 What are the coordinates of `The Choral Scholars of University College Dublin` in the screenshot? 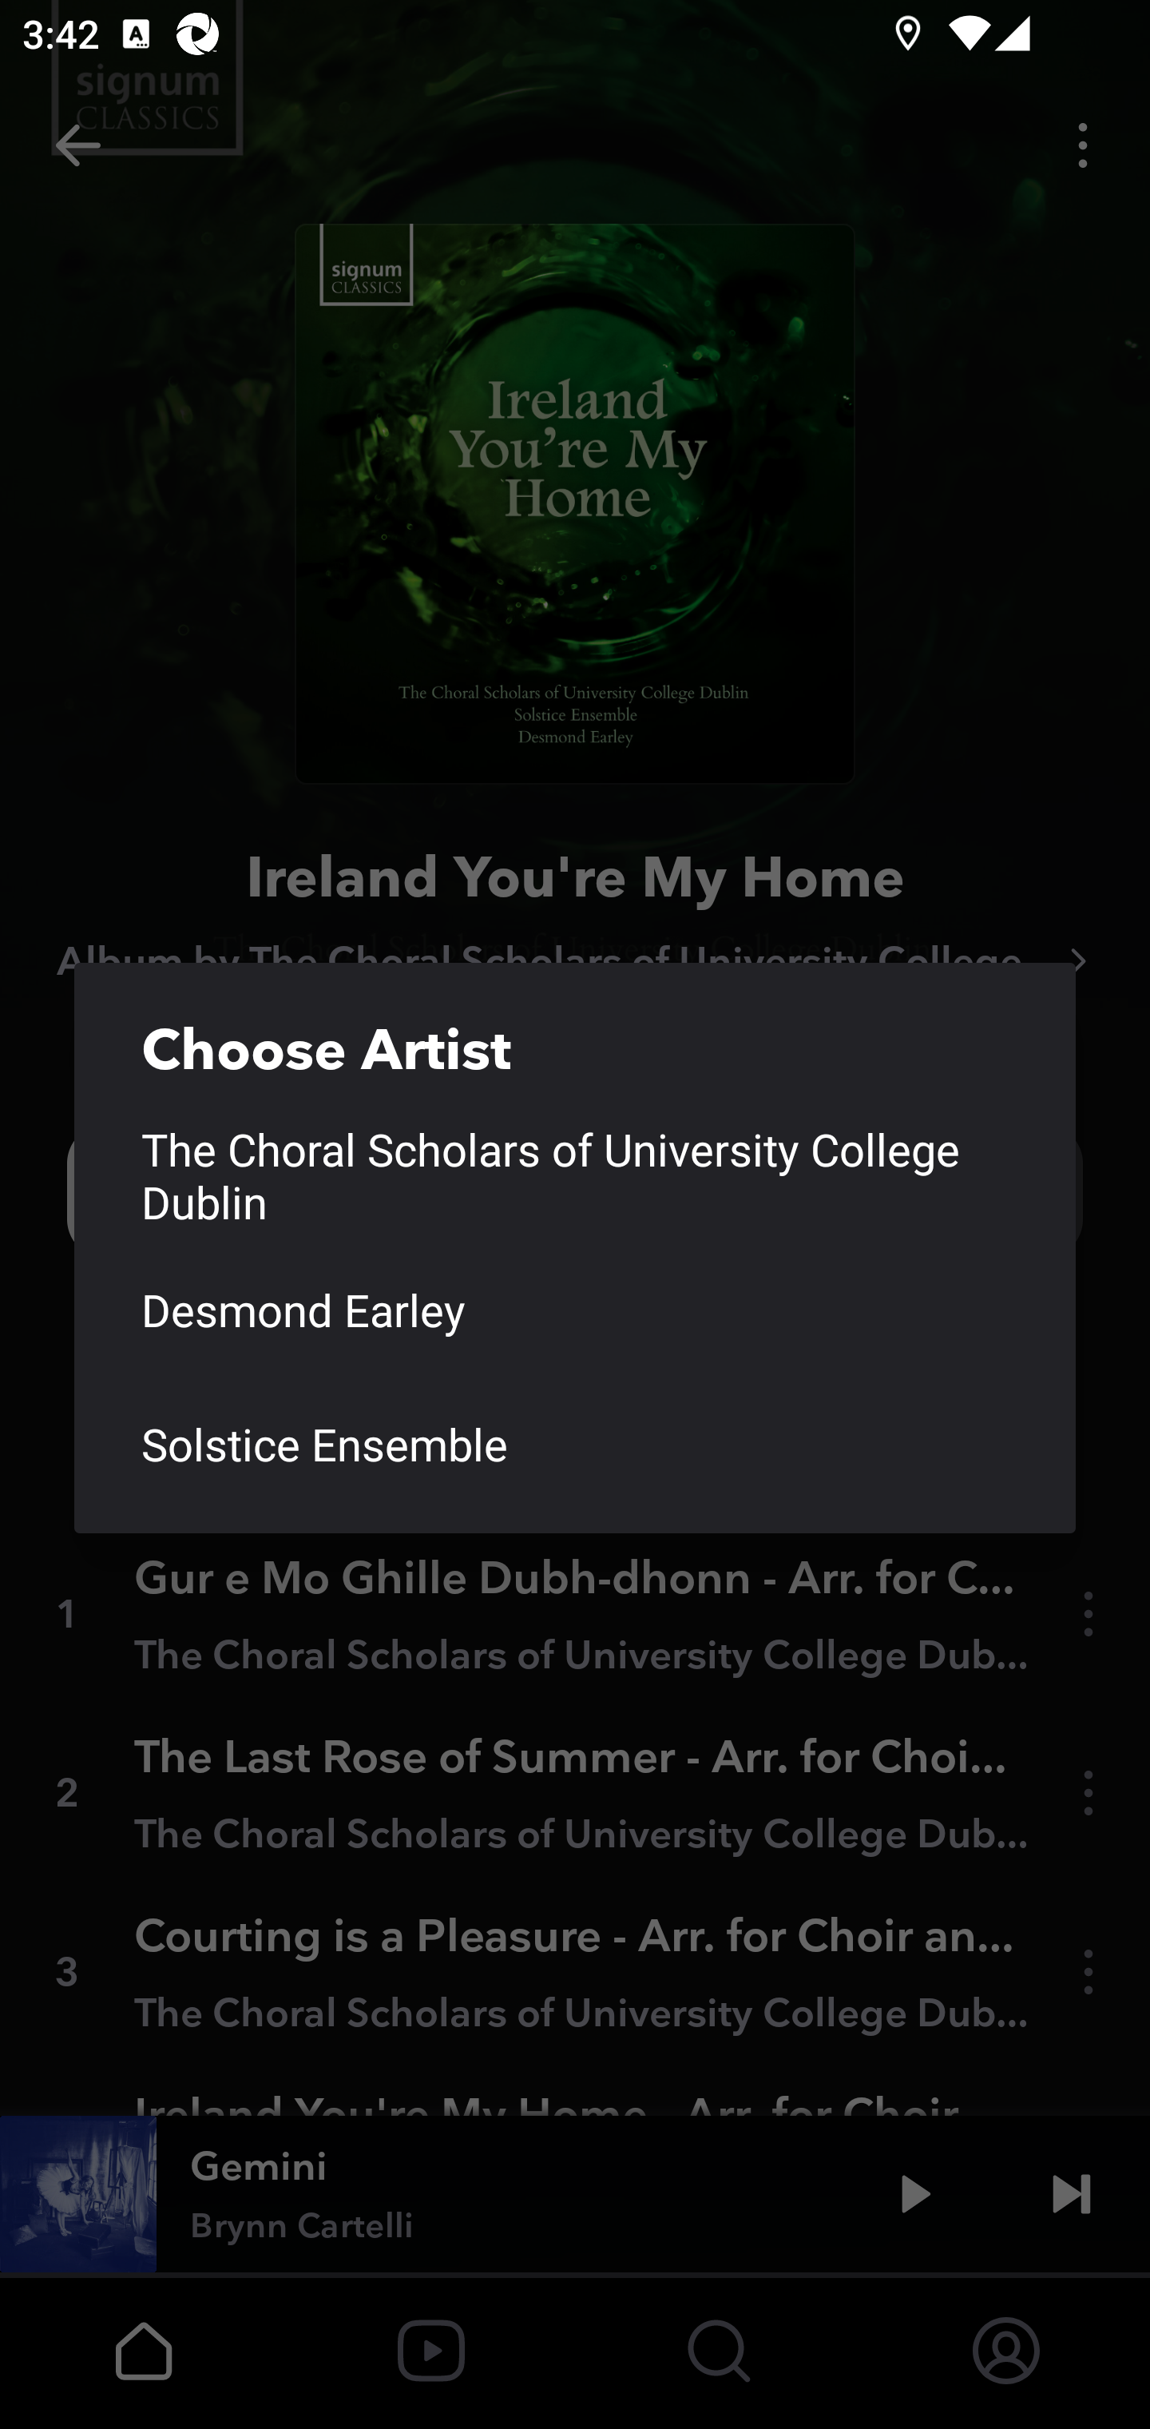 It's located at (575, 1175).